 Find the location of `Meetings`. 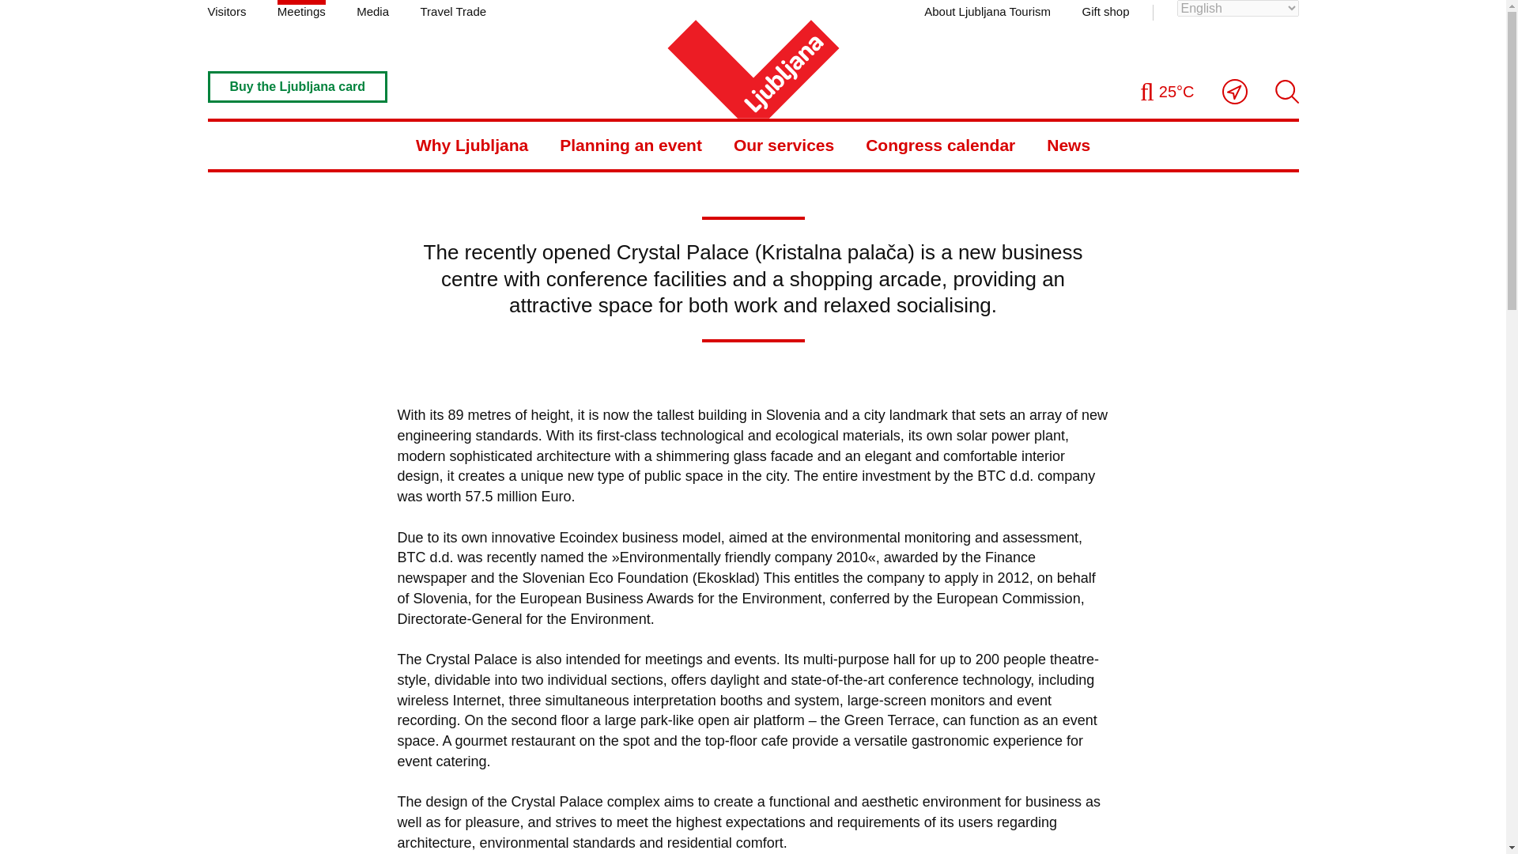

Meetings is located at coordinates (302, 9).